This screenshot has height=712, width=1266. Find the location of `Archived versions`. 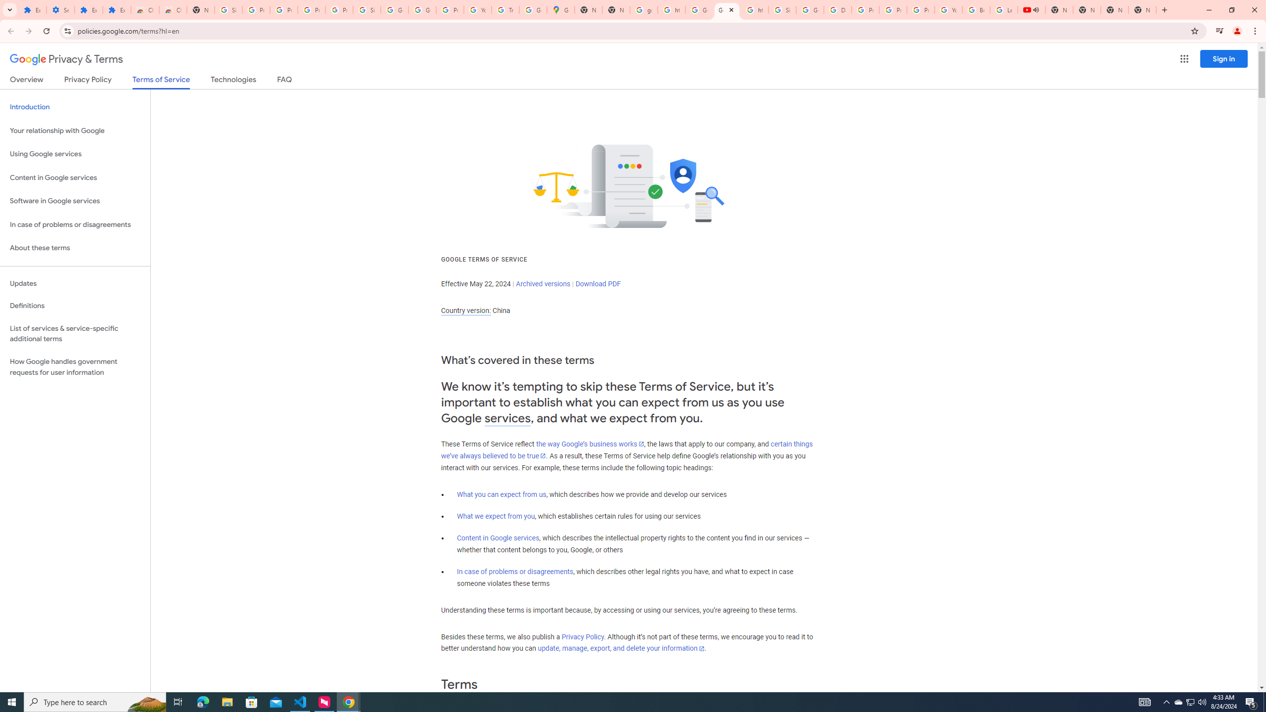

Archived versions is located at coordinates (543, 284).